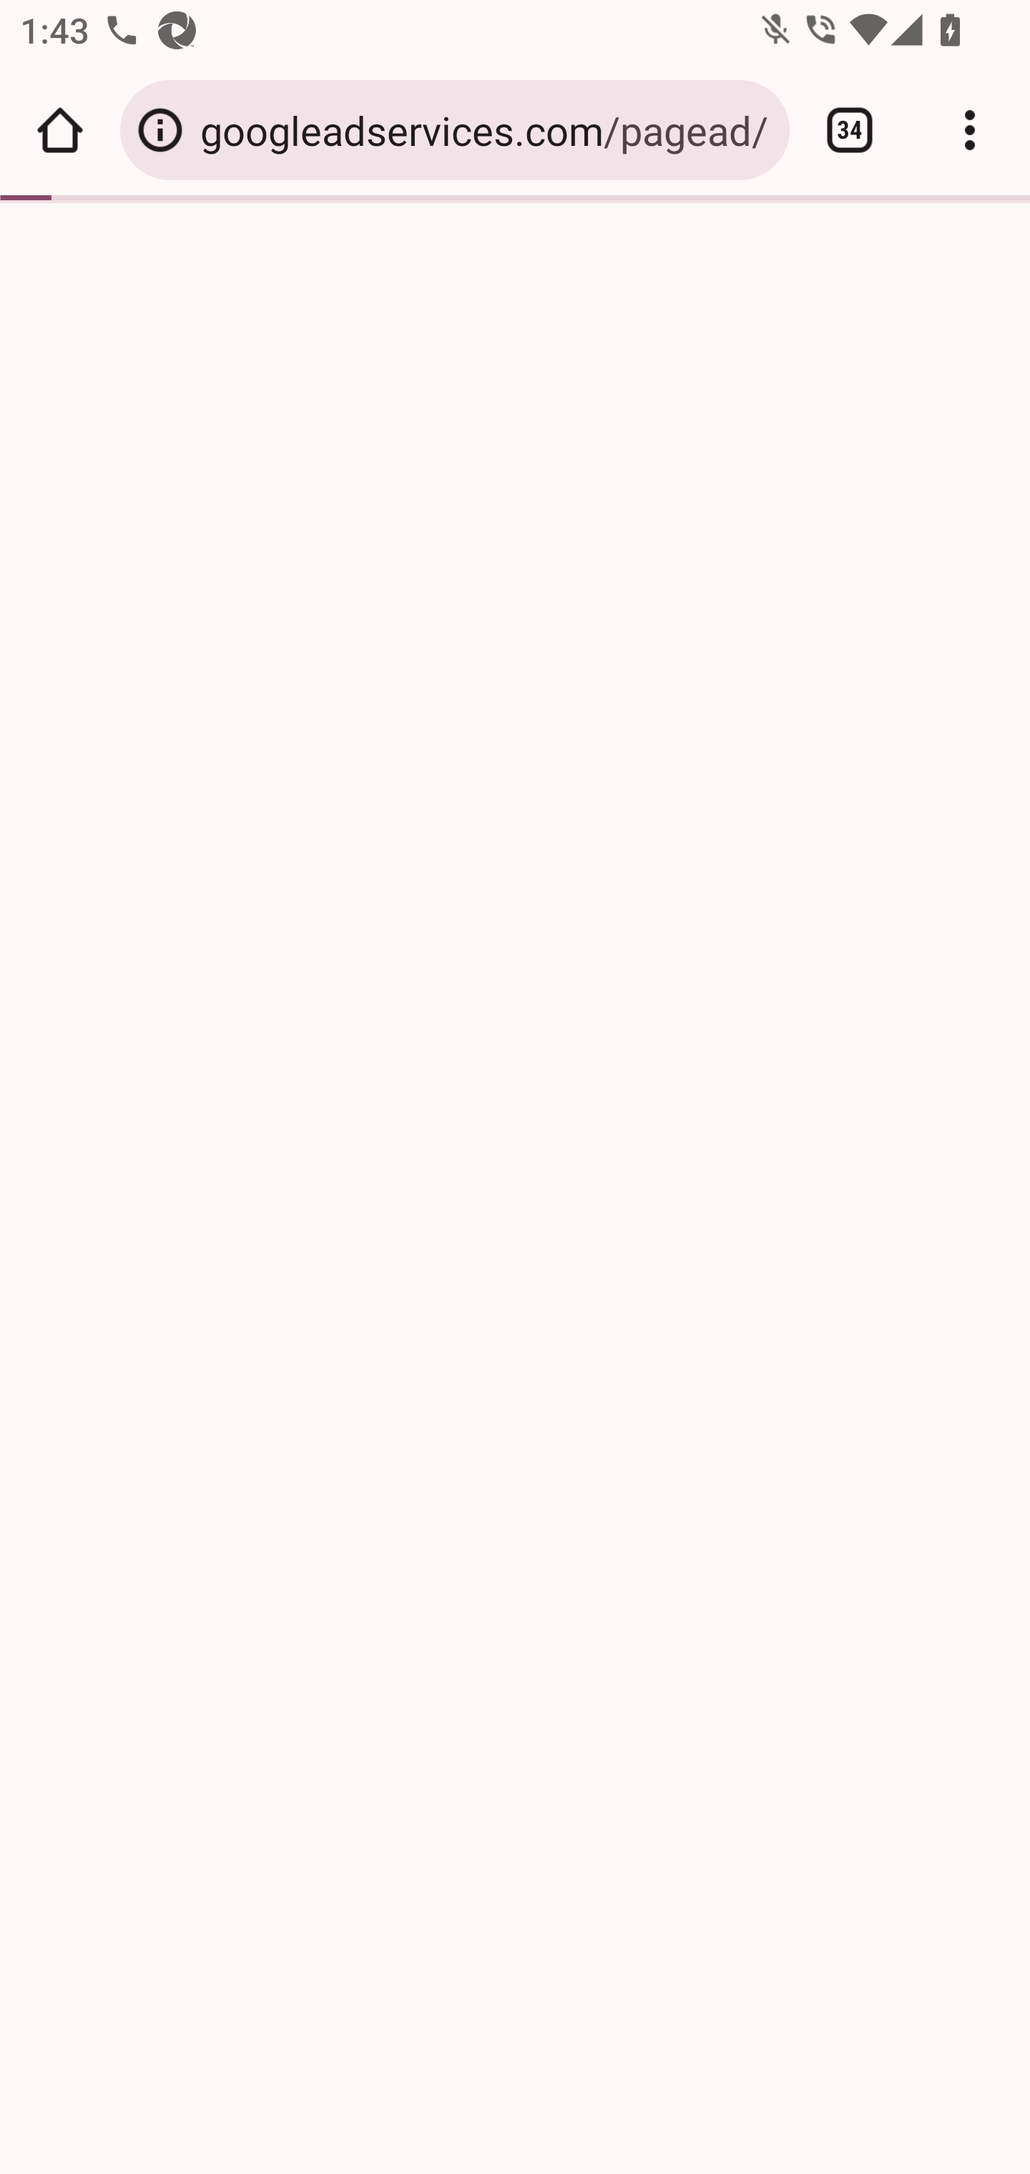  I want to click on Switch or close tabs, so click(850, 130).